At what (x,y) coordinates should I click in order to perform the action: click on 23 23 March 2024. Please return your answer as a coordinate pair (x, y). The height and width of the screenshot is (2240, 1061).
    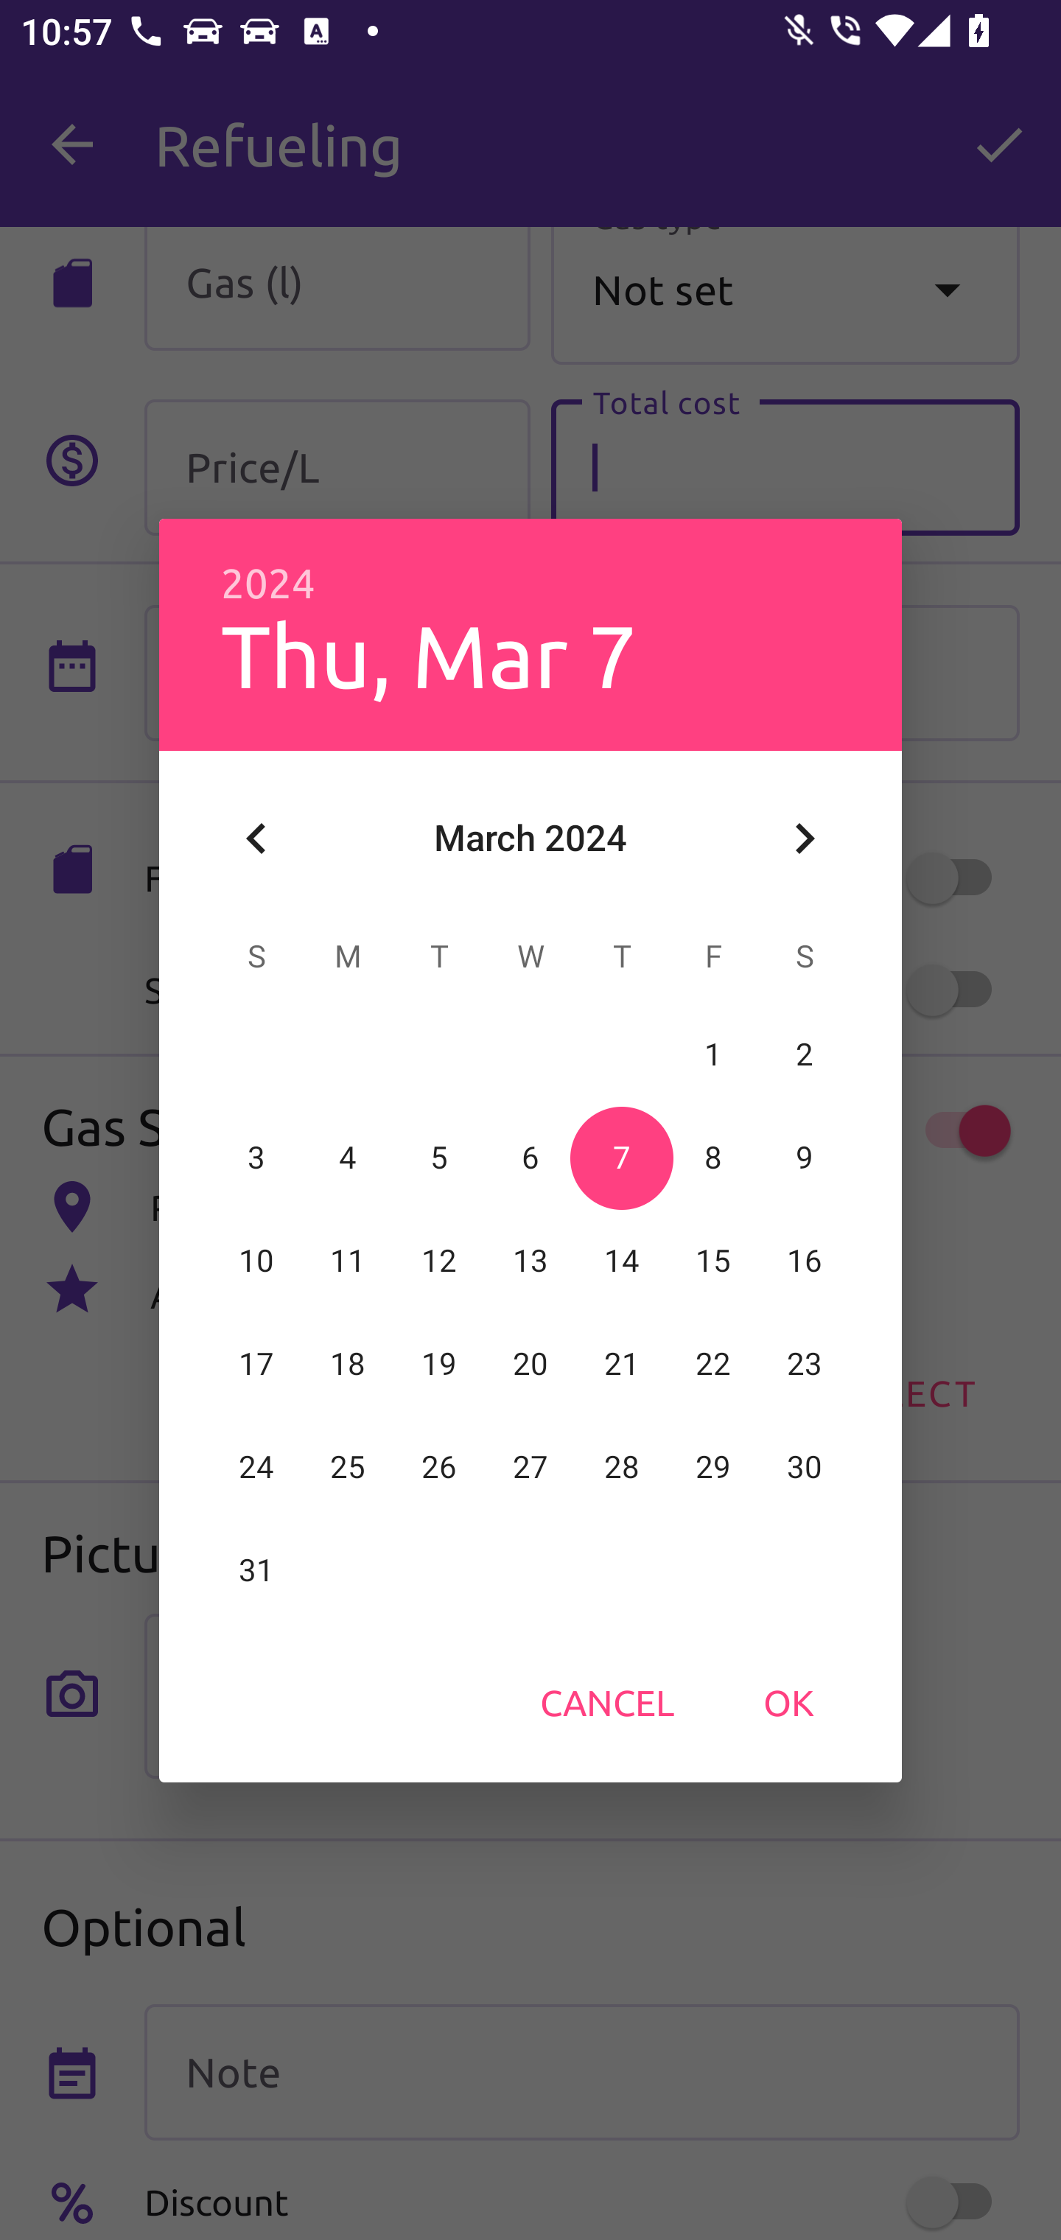
    Looking at the image, I should click on (804, 1364).